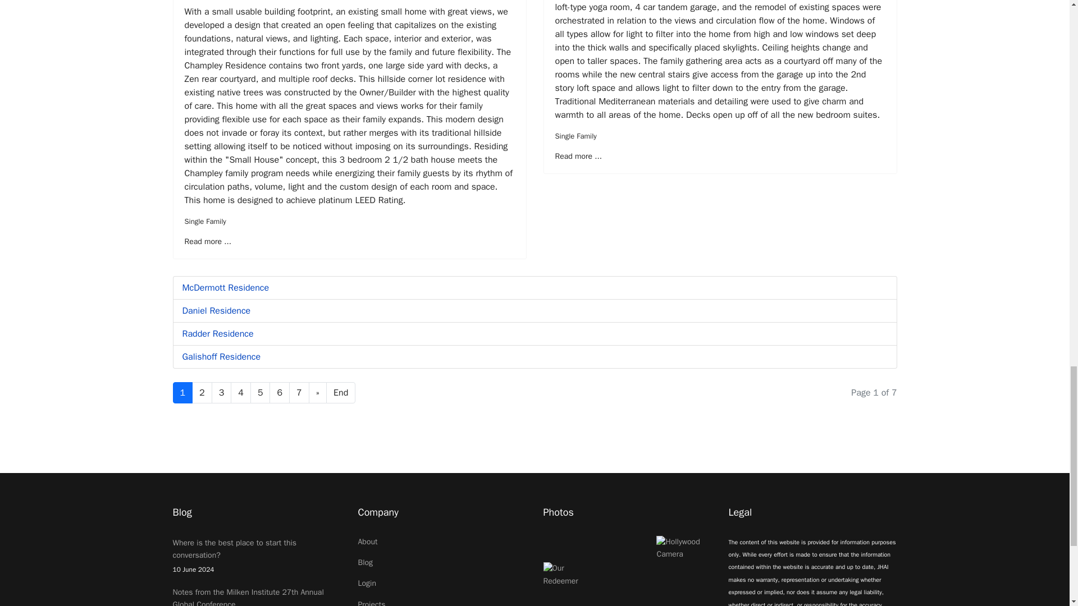 Image resolution: width=1078 pixels, height=606 pixels. I want to click on 4, so click(240, 393).